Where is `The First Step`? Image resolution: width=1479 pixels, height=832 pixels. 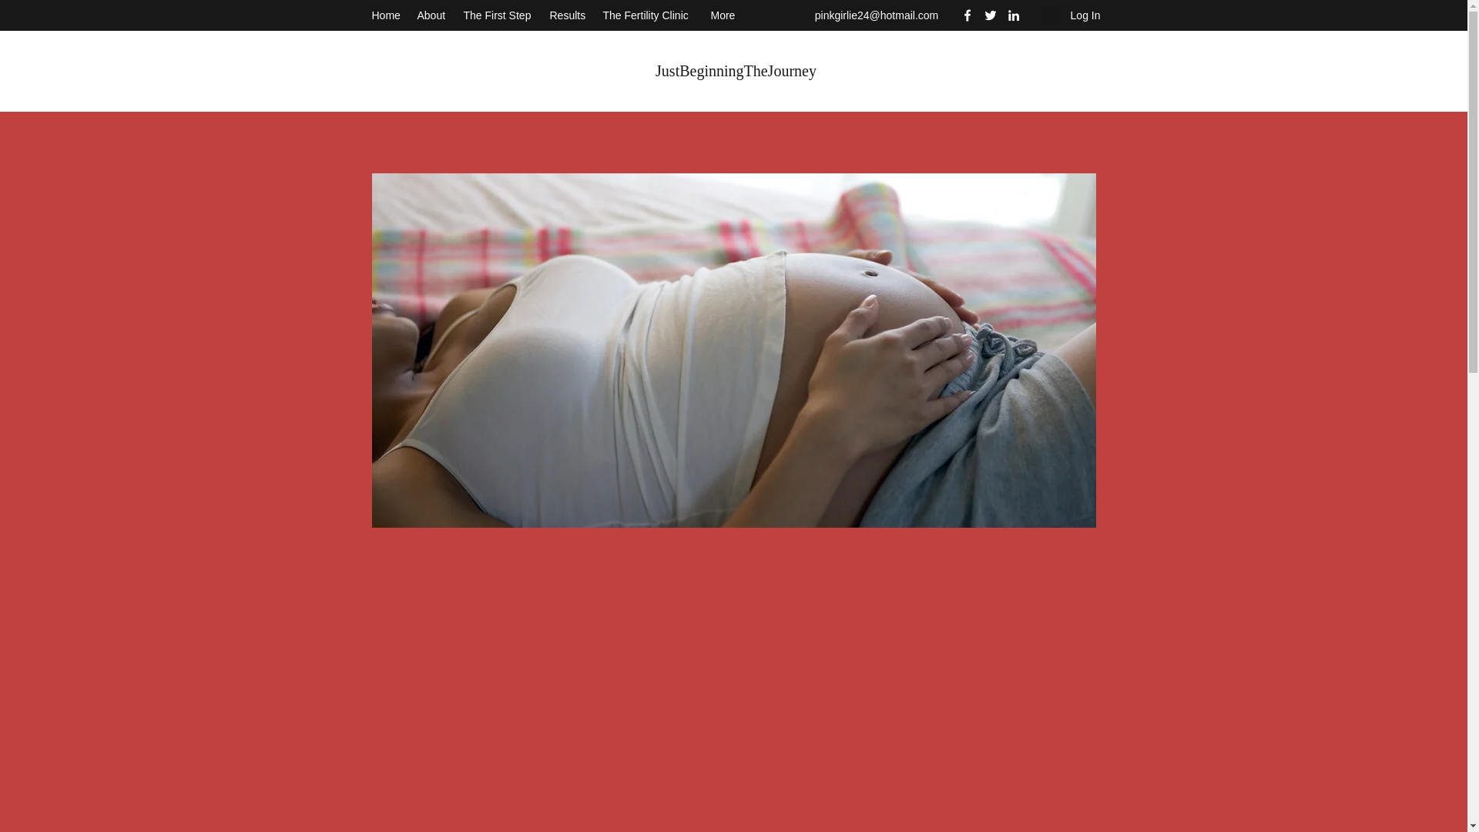 The First Step is located at coordinates (499, 15).